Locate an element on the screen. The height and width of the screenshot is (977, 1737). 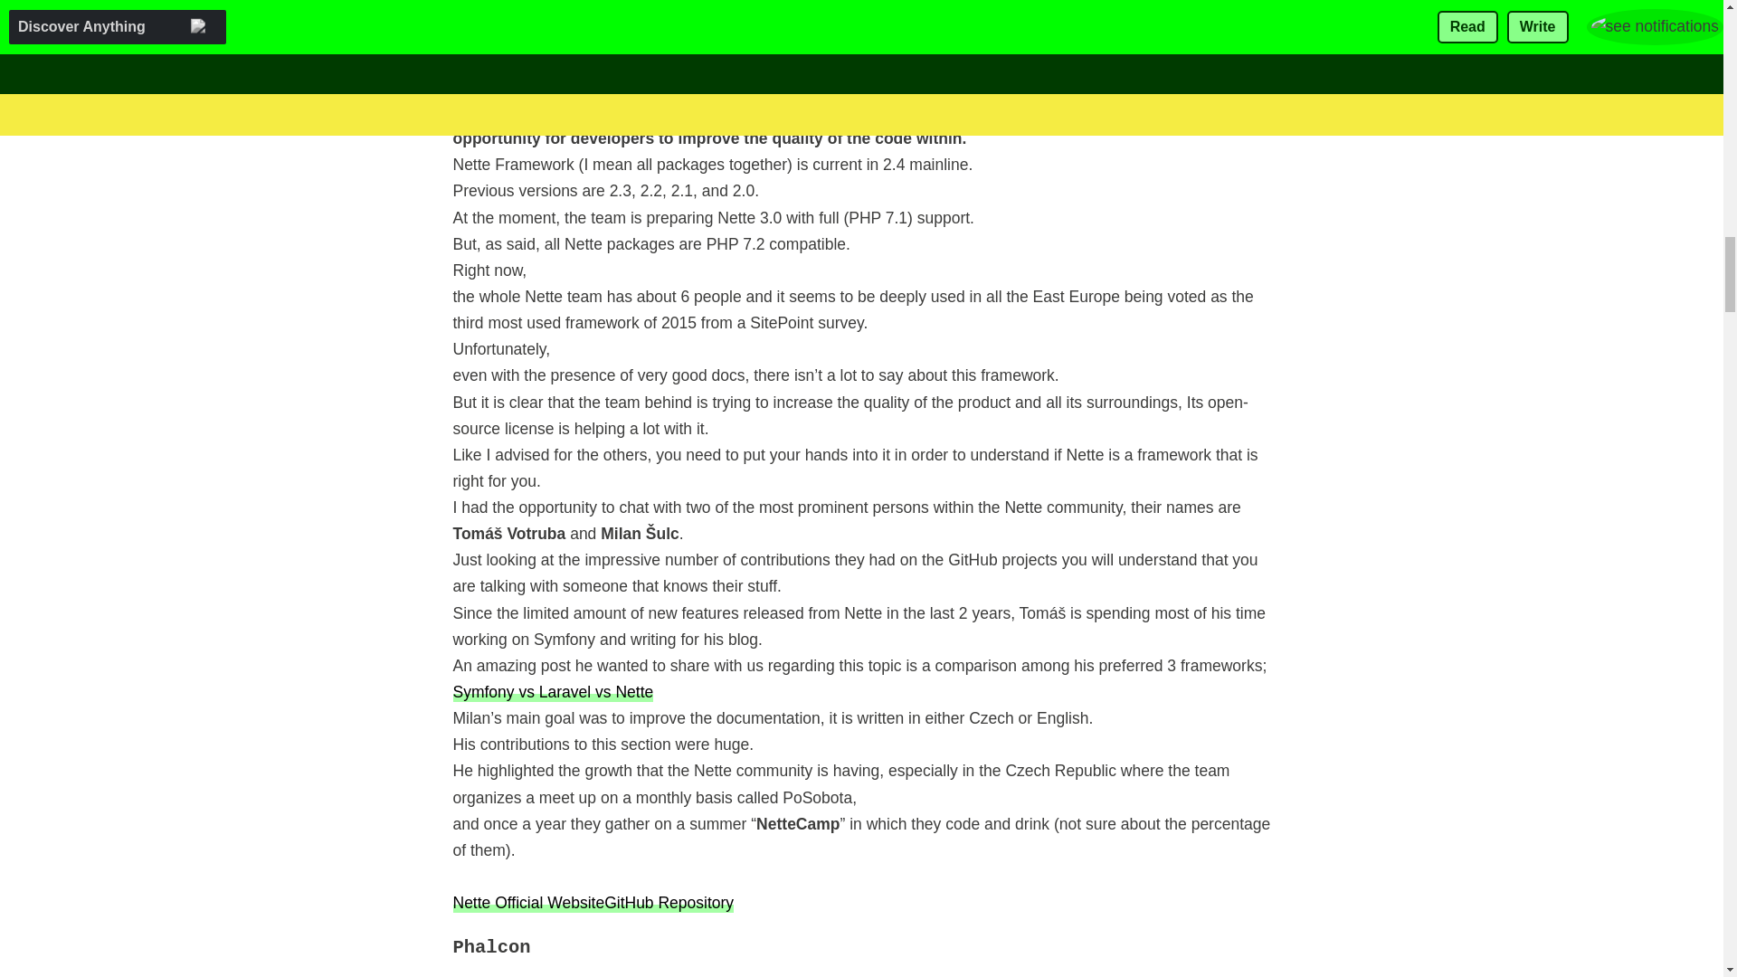
Nette Official Website is located at coordinates (528, 902).